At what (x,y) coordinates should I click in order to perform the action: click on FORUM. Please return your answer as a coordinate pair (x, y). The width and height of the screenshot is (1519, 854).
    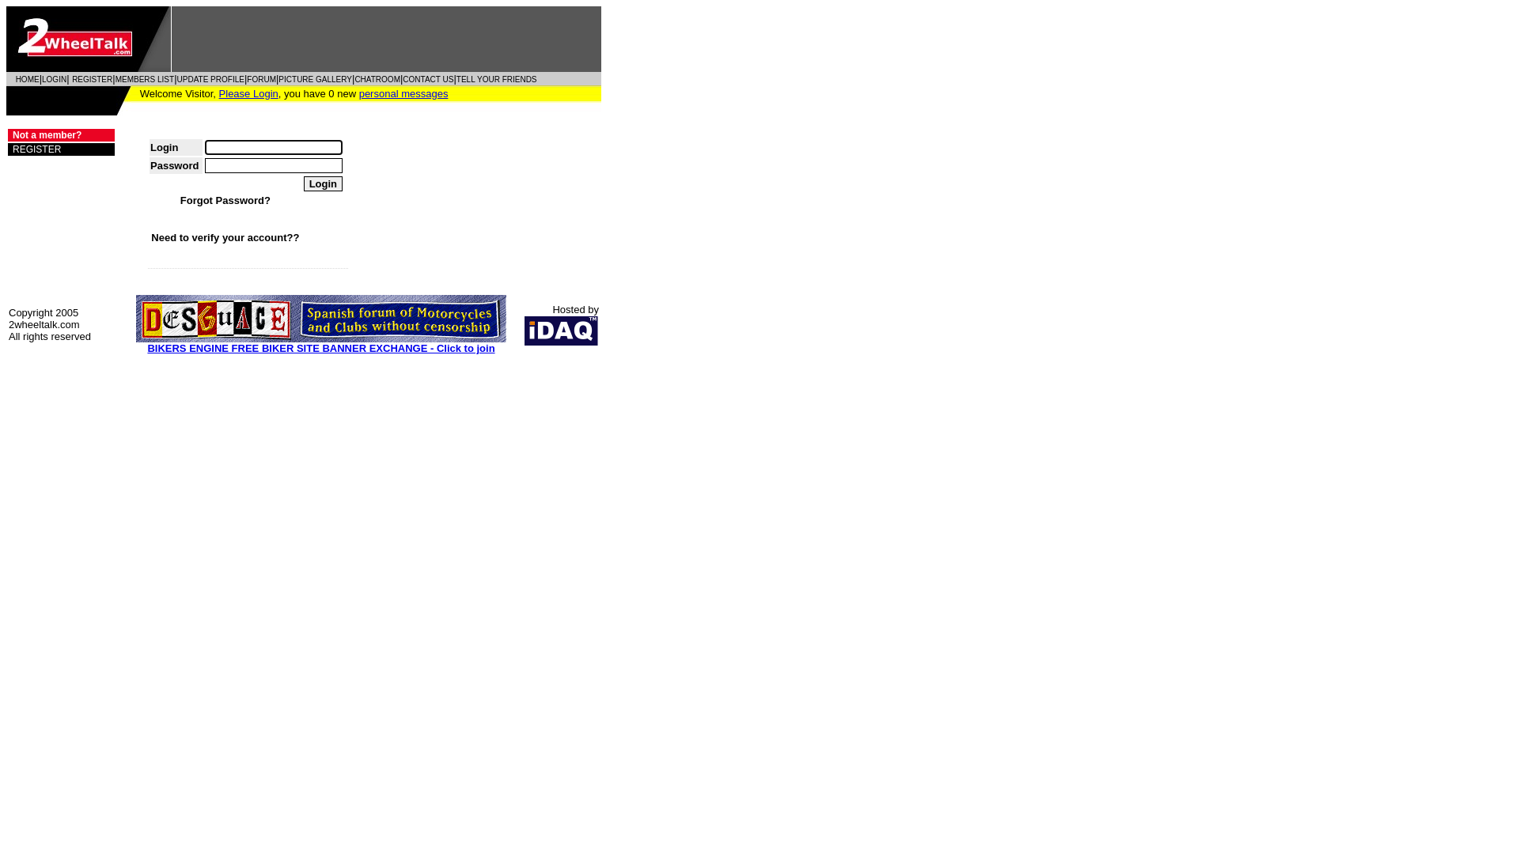
    Looking at the image, I should click on (261, 79).